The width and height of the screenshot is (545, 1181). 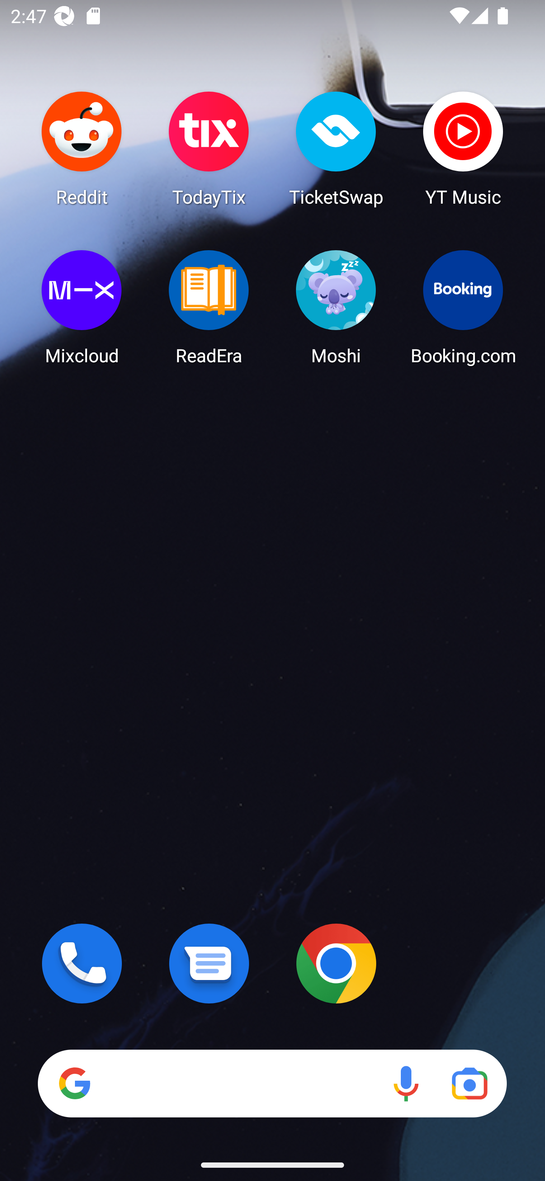 What do you see at coordinates (336, 963) in the screenshot?
I see `Chrome` at bounding box center [336, 963].